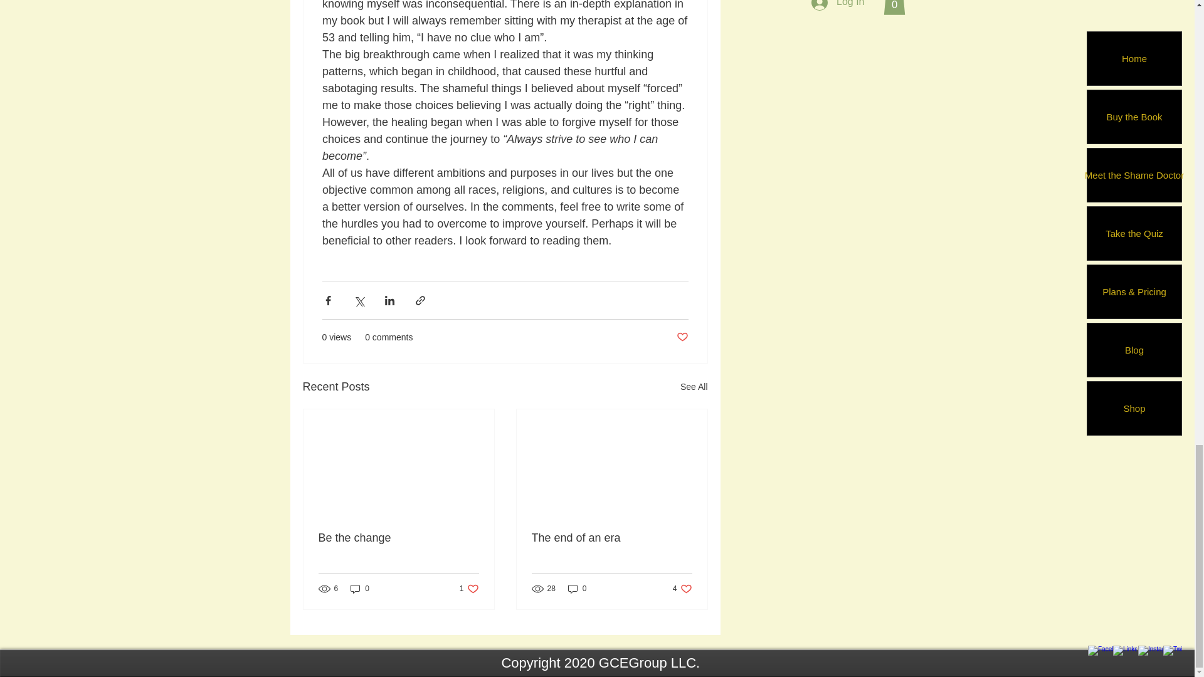 Image resolution: width=1204 pixels, height=677 pixels. Describe the element at coordinates (360, 589) in the screenshot. I see `See All` at that location.